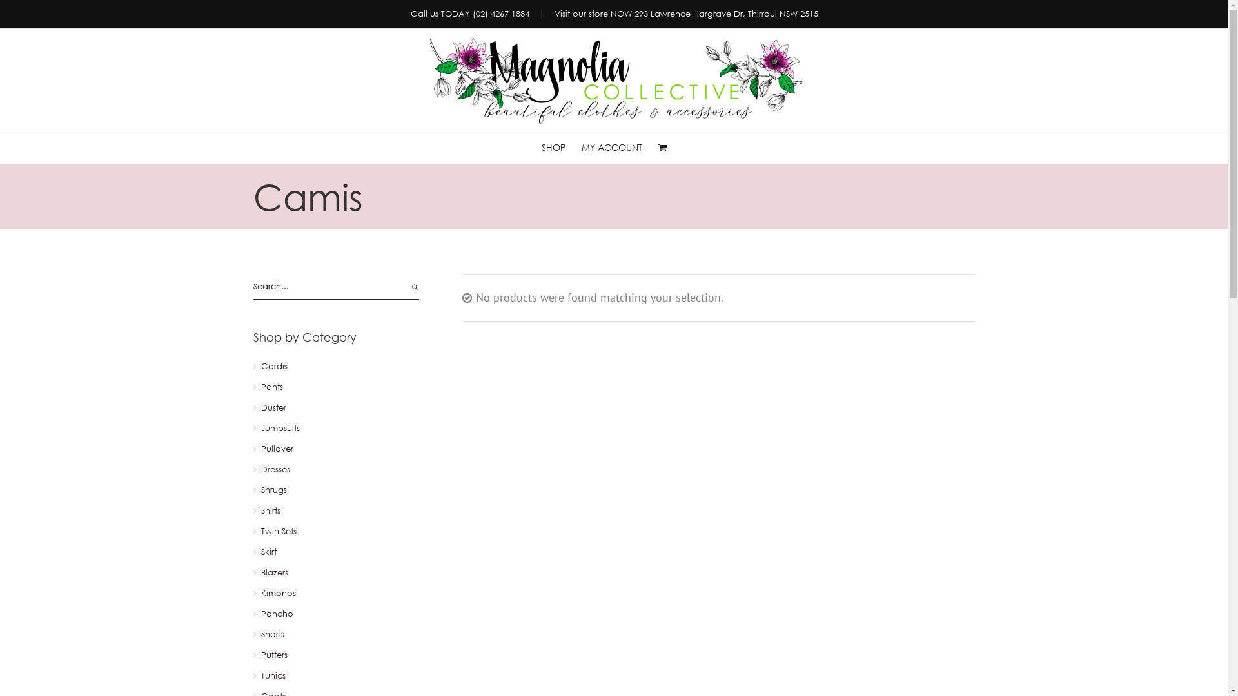 Image resolution: width=1238 pixels, height=696 pixels. Describe the element at coordinates (275, 470) in the screenshot. I see `Dresses` at that location.